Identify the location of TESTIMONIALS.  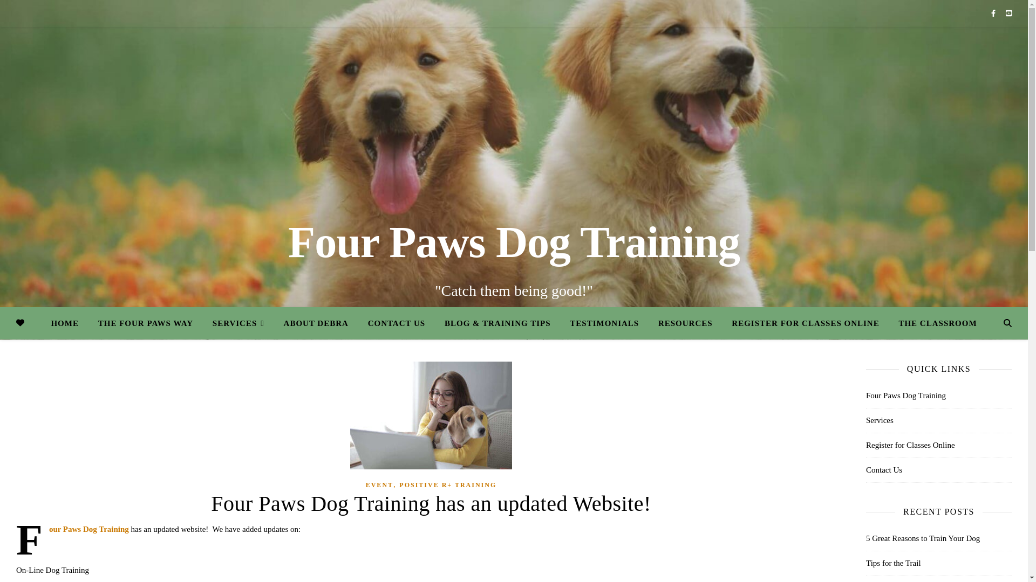
(604, 323).